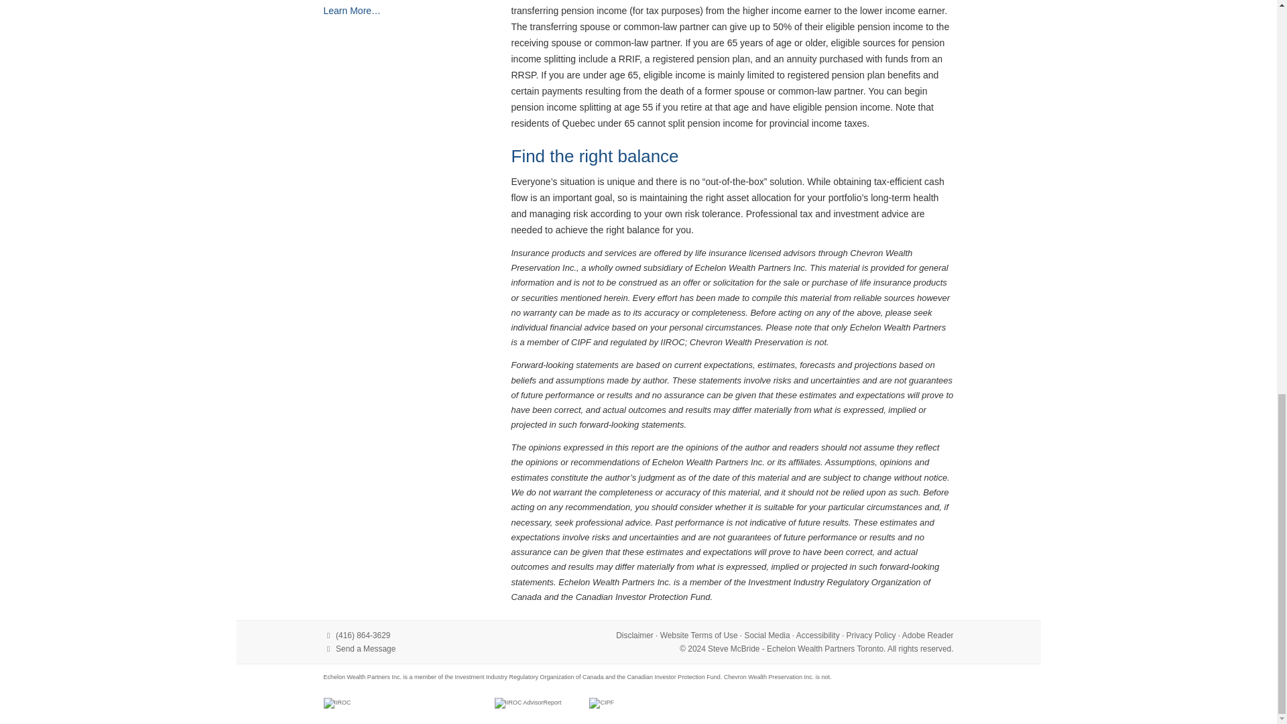 The height and width of the screenshot is (724, 1287). Describe the element at coordinates (871, 635) in the screenshot. I see `Privacy Policy` at that location.